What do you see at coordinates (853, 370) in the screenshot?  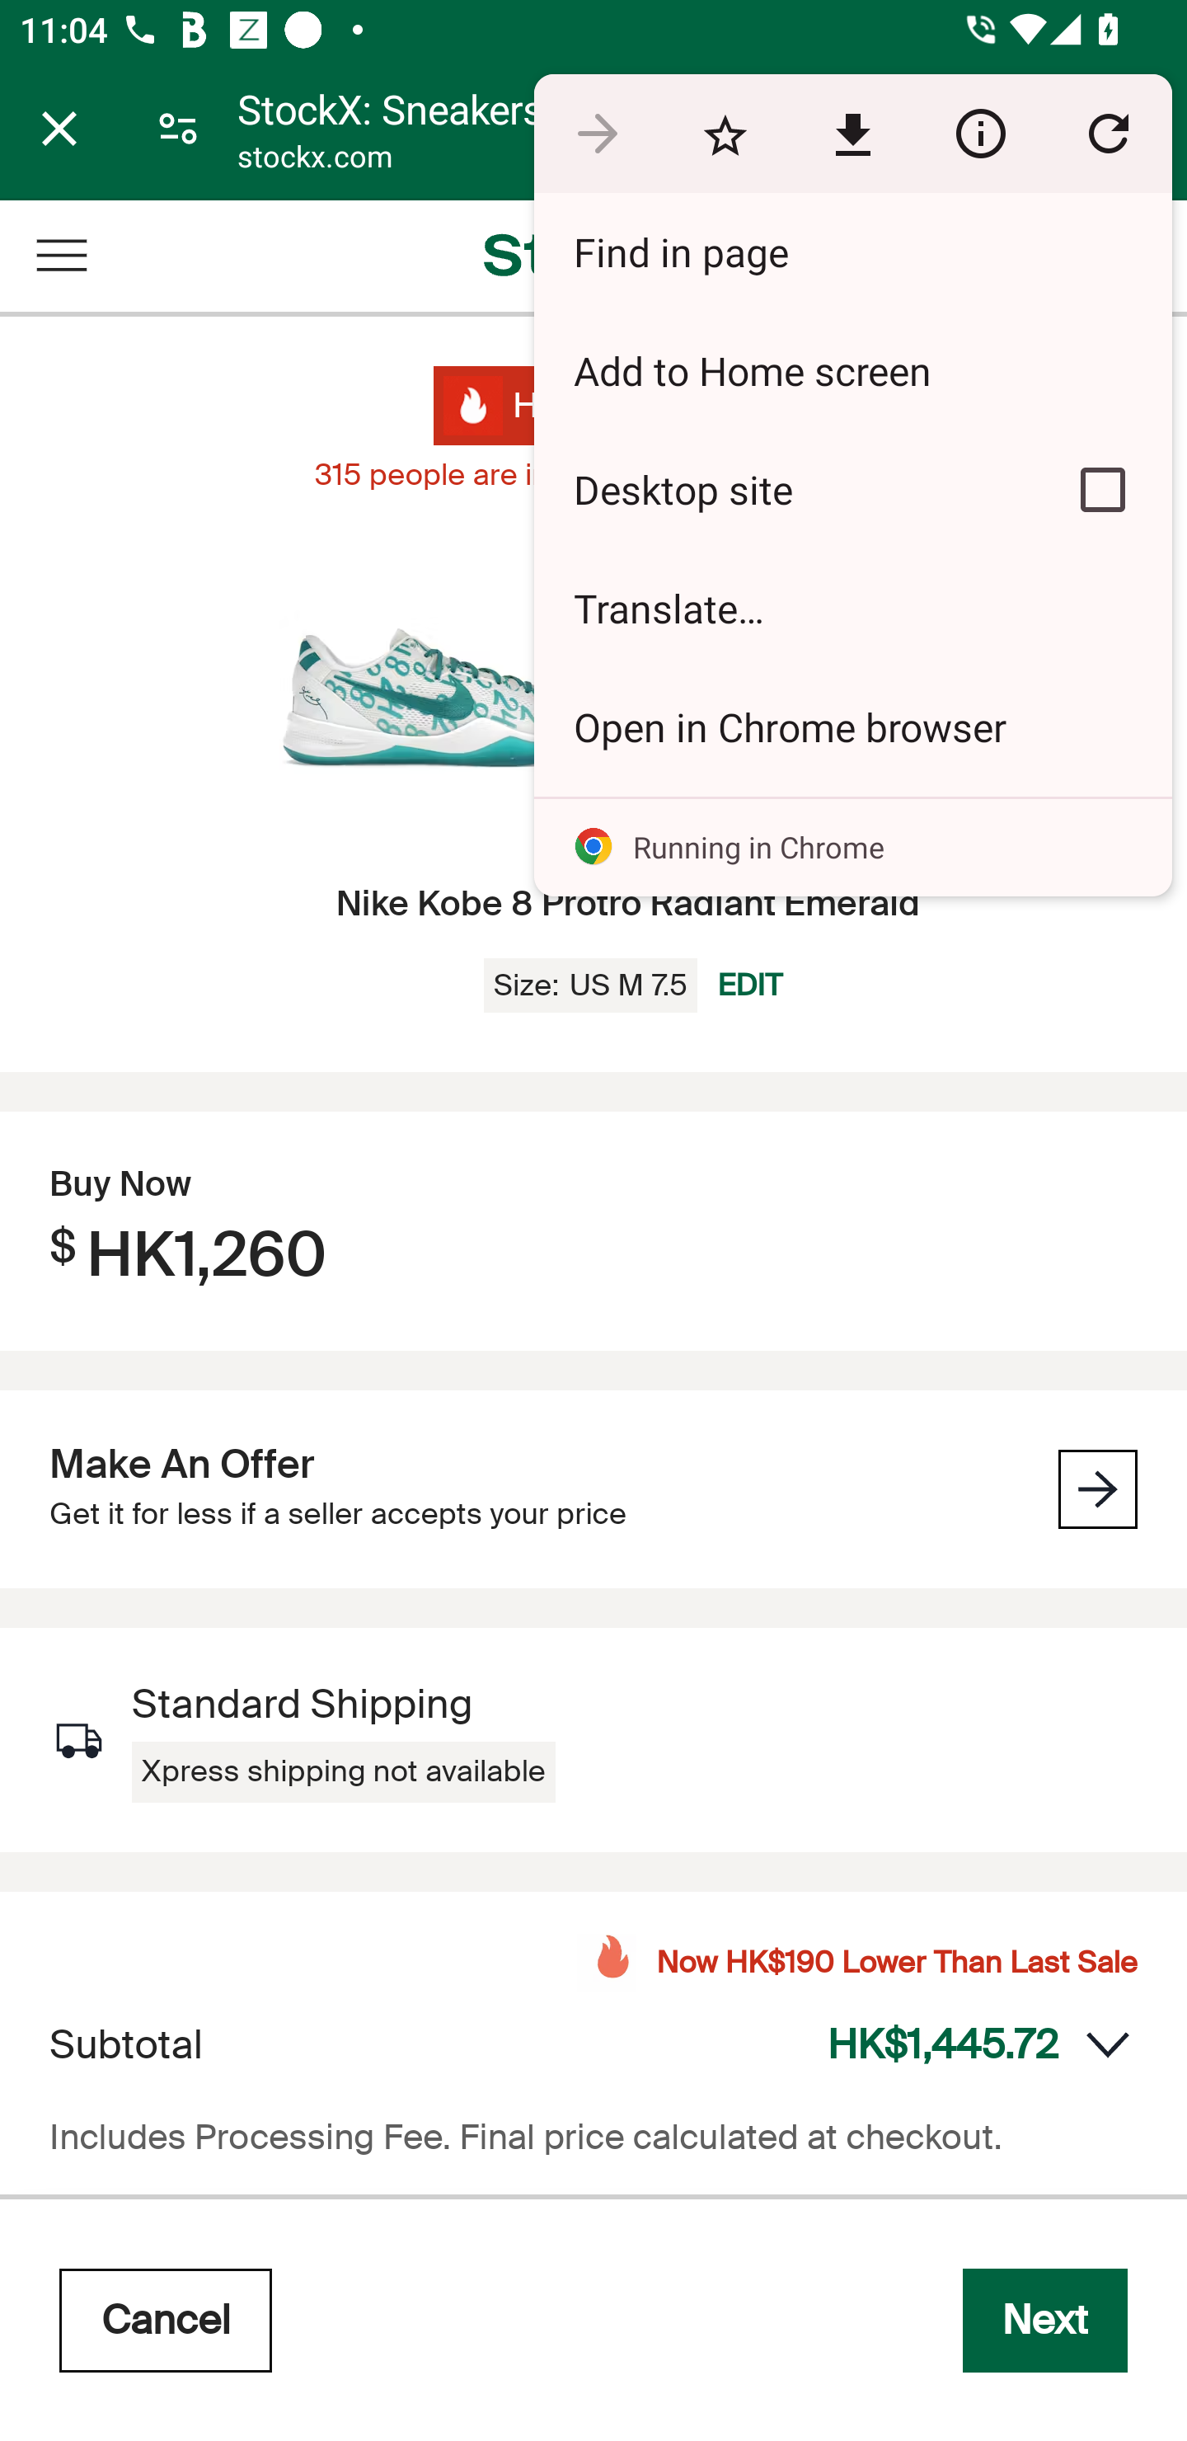 I see `Add to Home screen` at bounding box center [853, 370].